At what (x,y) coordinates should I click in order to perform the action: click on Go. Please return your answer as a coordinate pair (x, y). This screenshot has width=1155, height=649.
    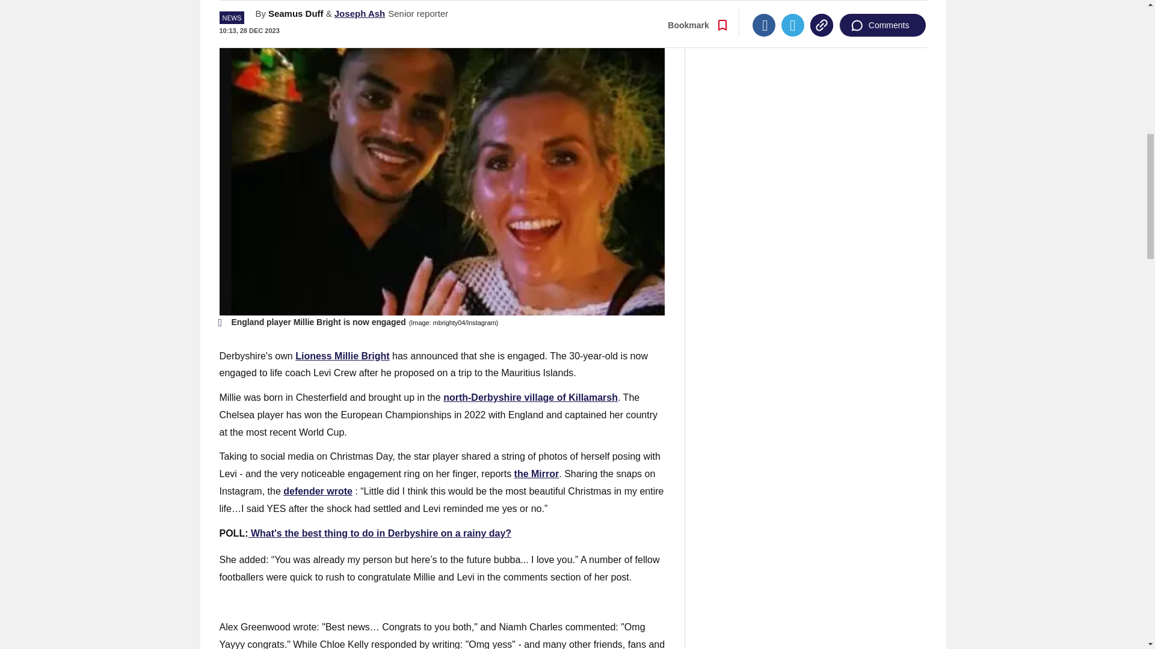
    Looking at the image, I should click on (579, 1).